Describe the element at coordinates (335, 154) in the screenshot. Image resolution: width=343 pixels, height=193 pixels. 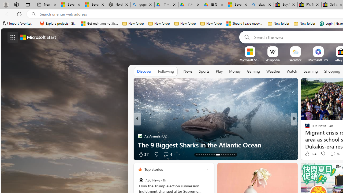
I see `View comments 82 Comment` at that location.